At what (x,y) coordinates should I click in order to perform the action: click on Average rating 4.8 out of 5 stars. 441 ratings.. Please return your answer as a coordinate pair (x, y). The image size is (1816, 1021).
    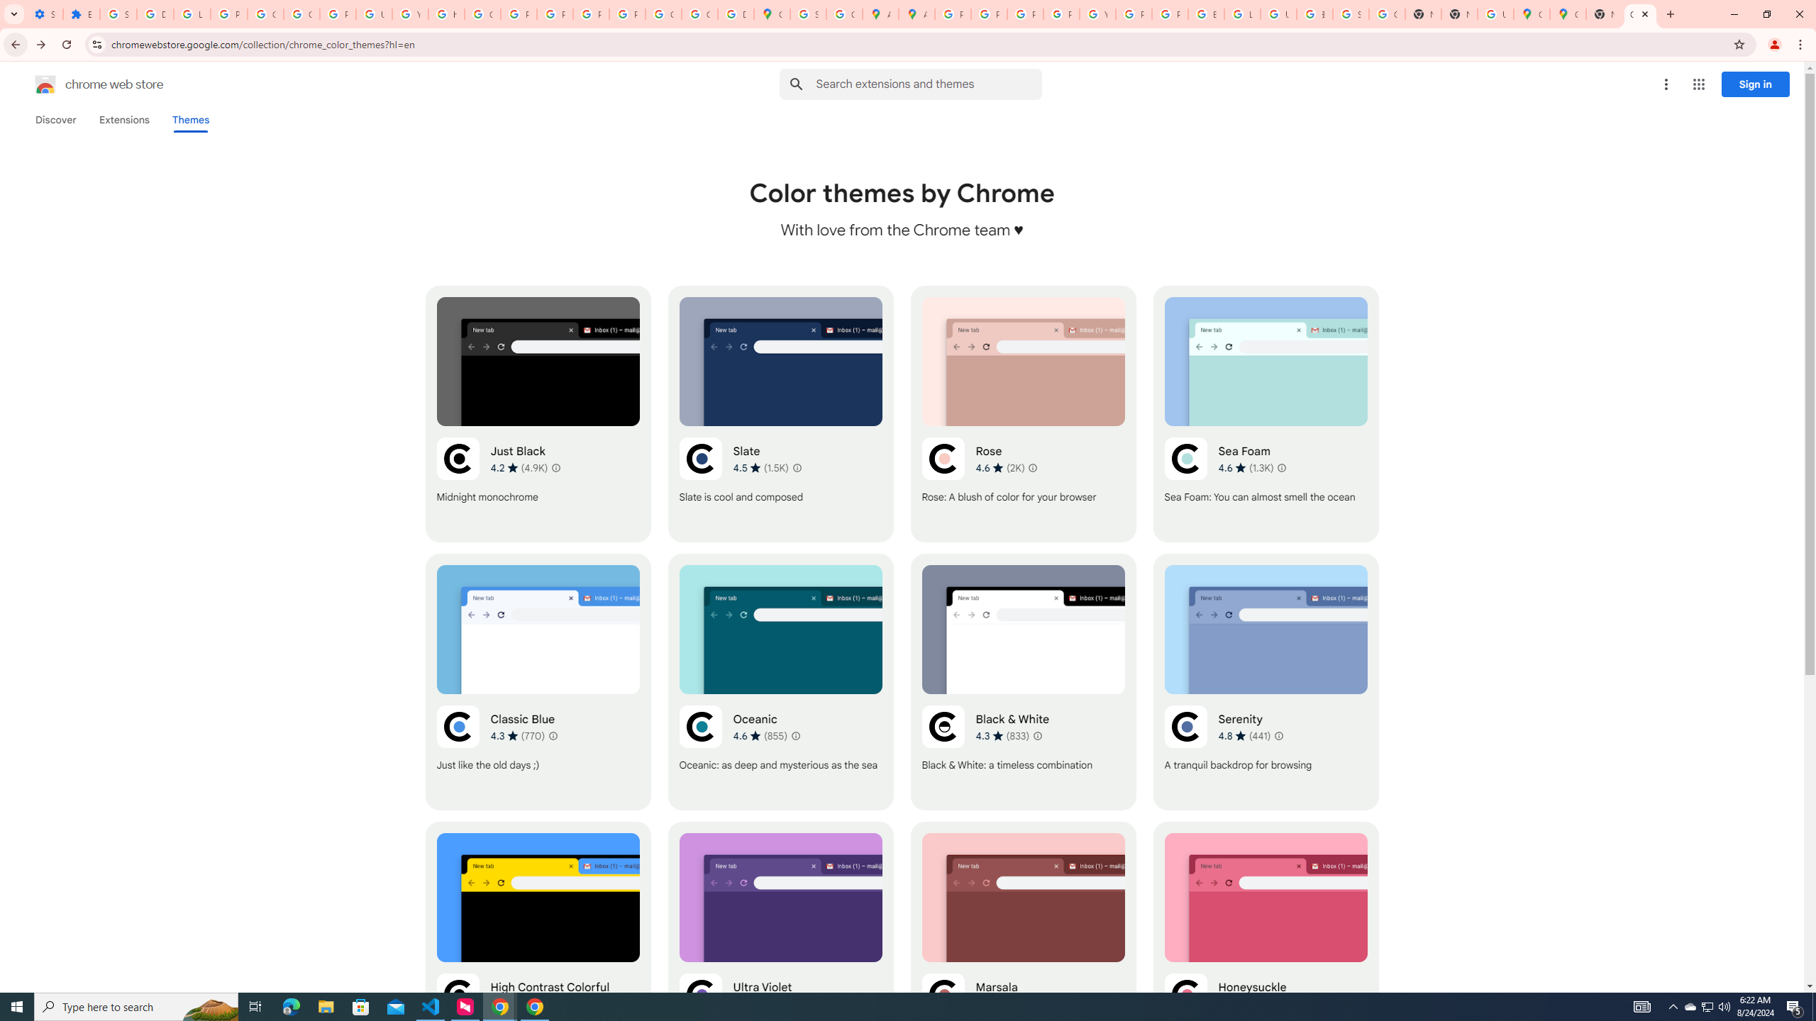
    Looking at the image, I should click on (1244, 736).